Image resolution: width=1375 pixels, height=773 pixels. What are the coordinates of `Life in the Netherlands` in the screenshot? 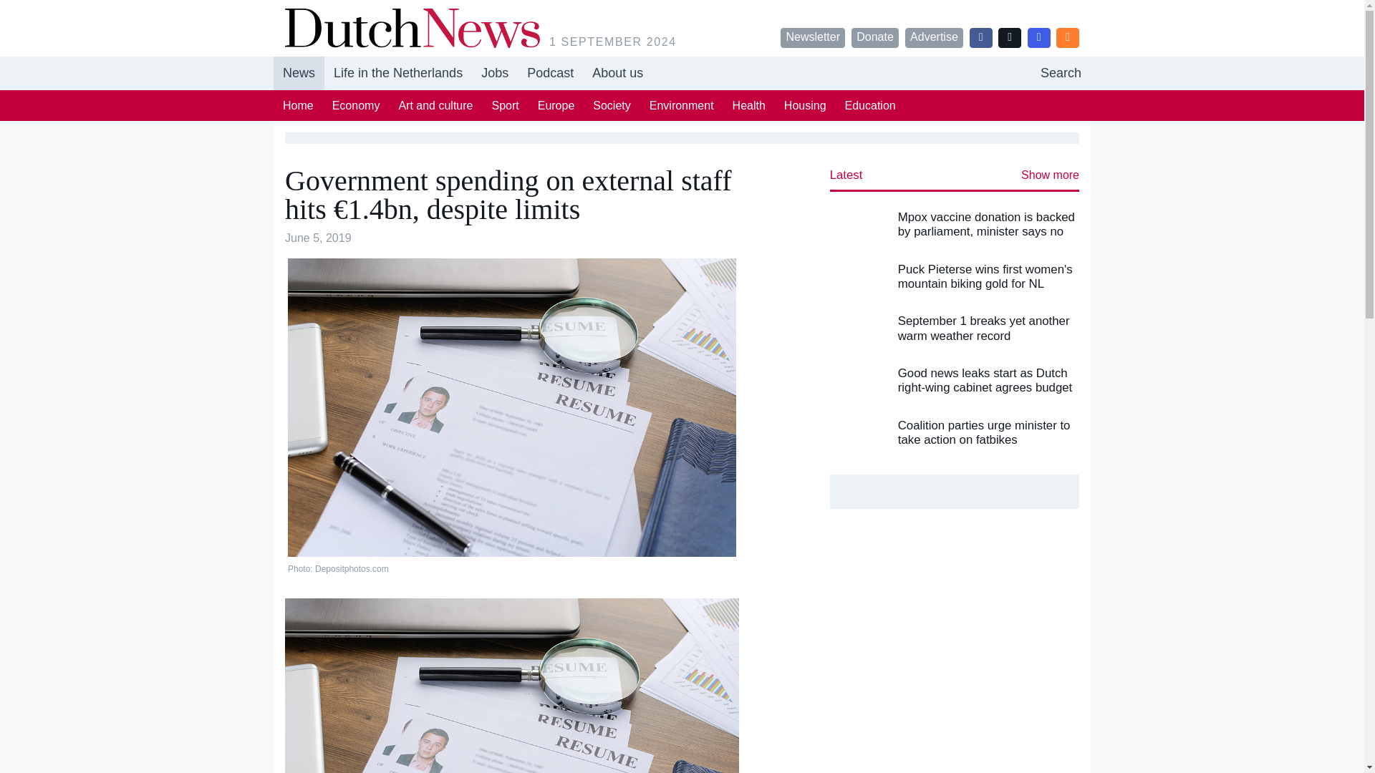 It's located at (398, 73).